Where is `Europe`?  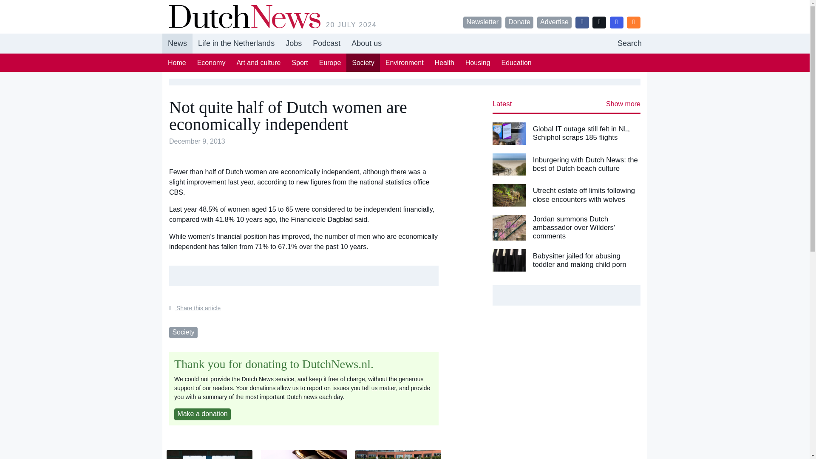 Europe is located at coordinates (330, 62).